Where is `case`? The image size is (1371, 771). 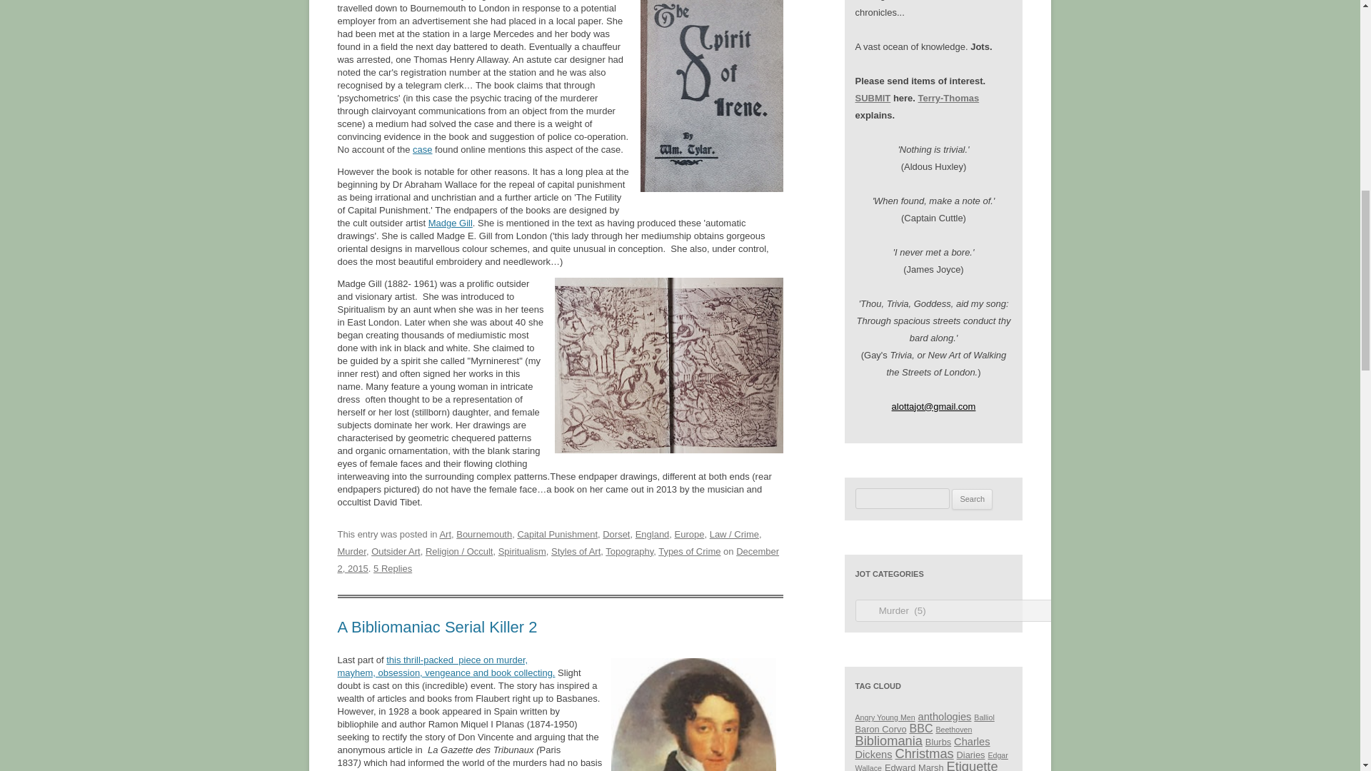 case is located at coordinates (421, 149).